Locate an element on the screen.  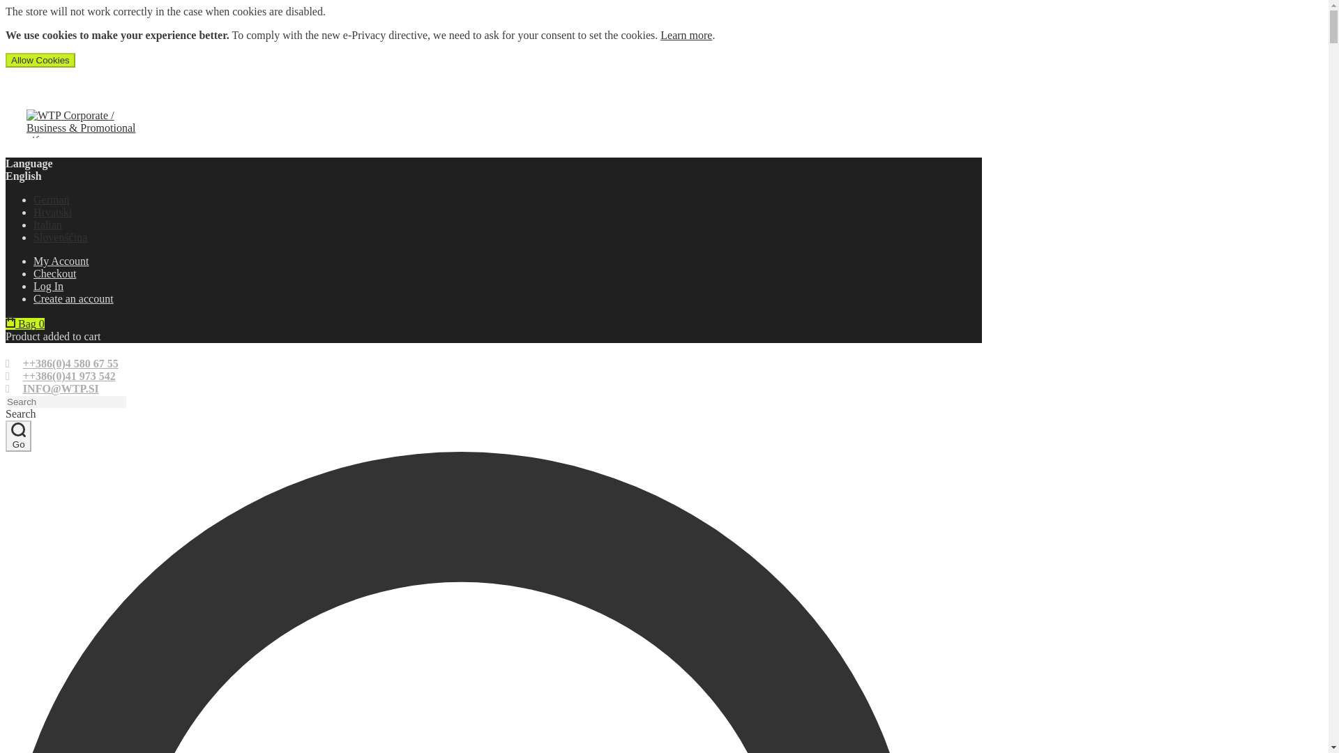
Bag 0 is located at coordinates (24, 324).